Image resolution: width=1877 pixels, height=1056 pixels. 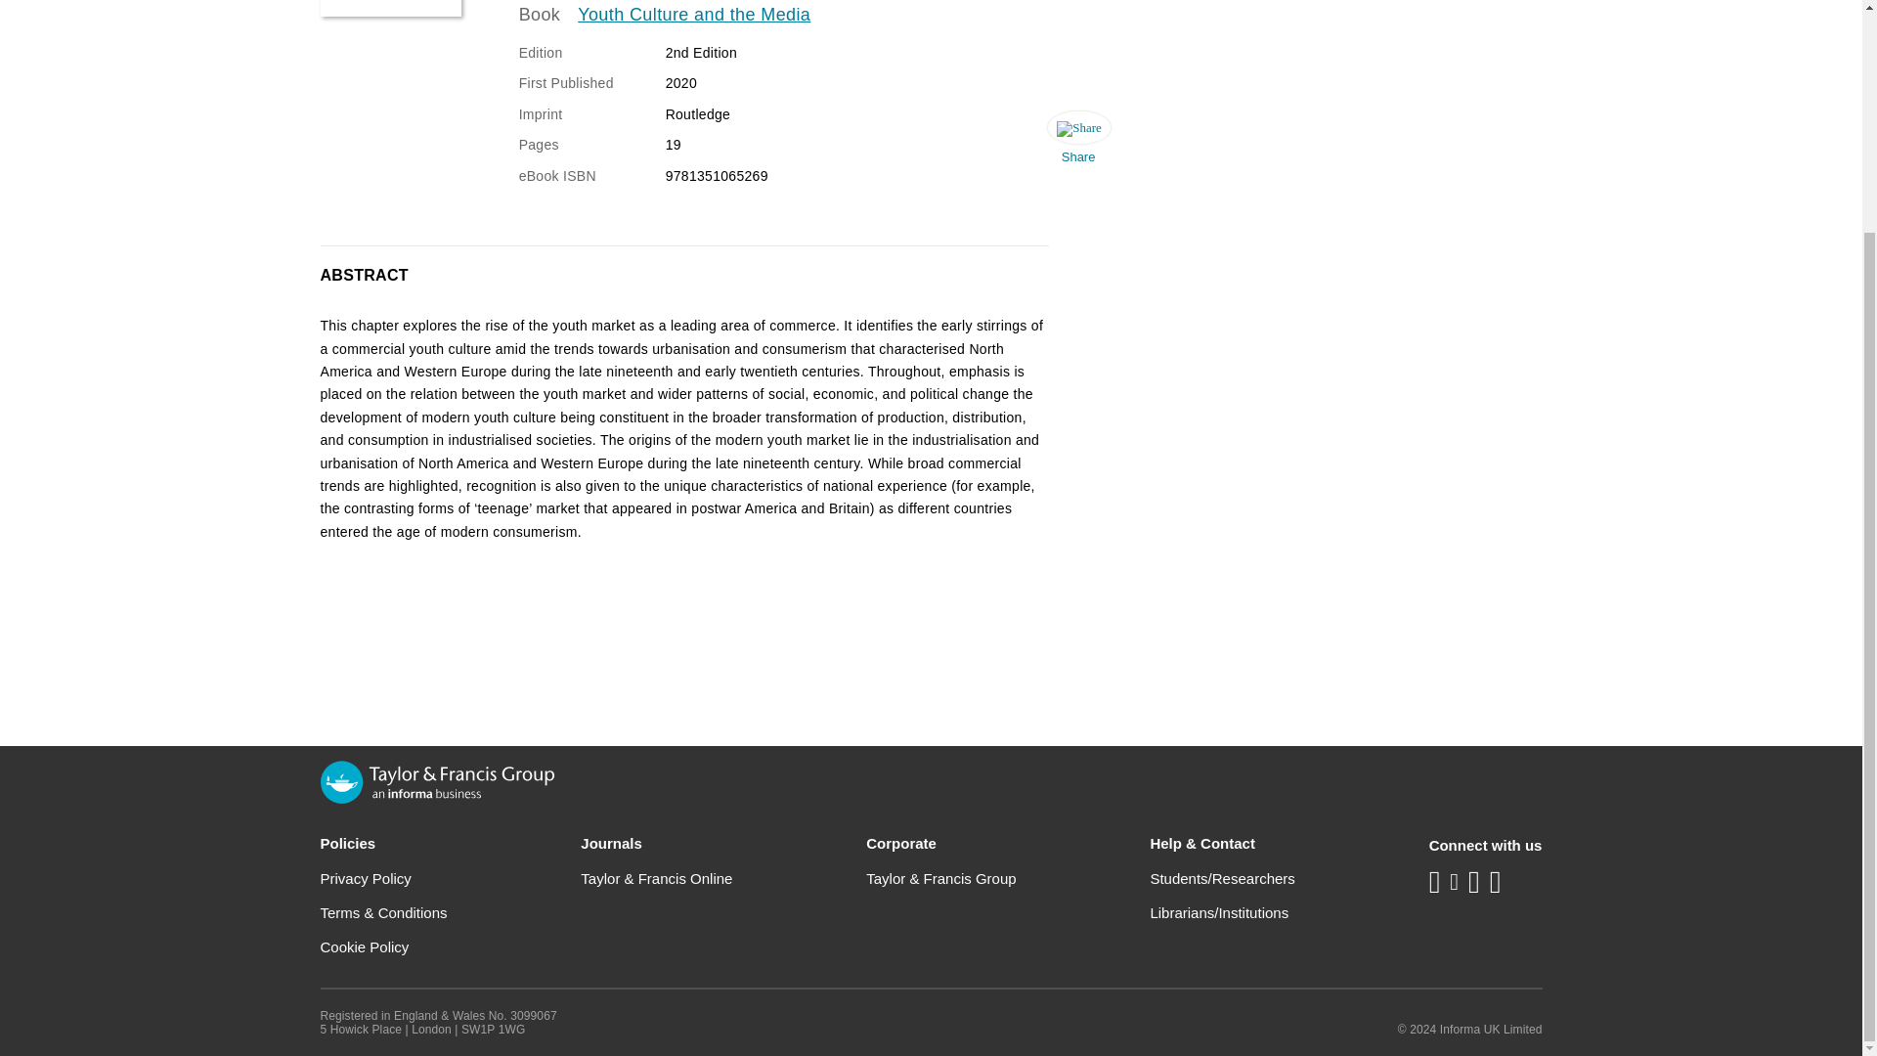 What do you see at coordinates (366, 878) in the screenshot?
I see `Privacy Policy` at bounding box center [366, 878].